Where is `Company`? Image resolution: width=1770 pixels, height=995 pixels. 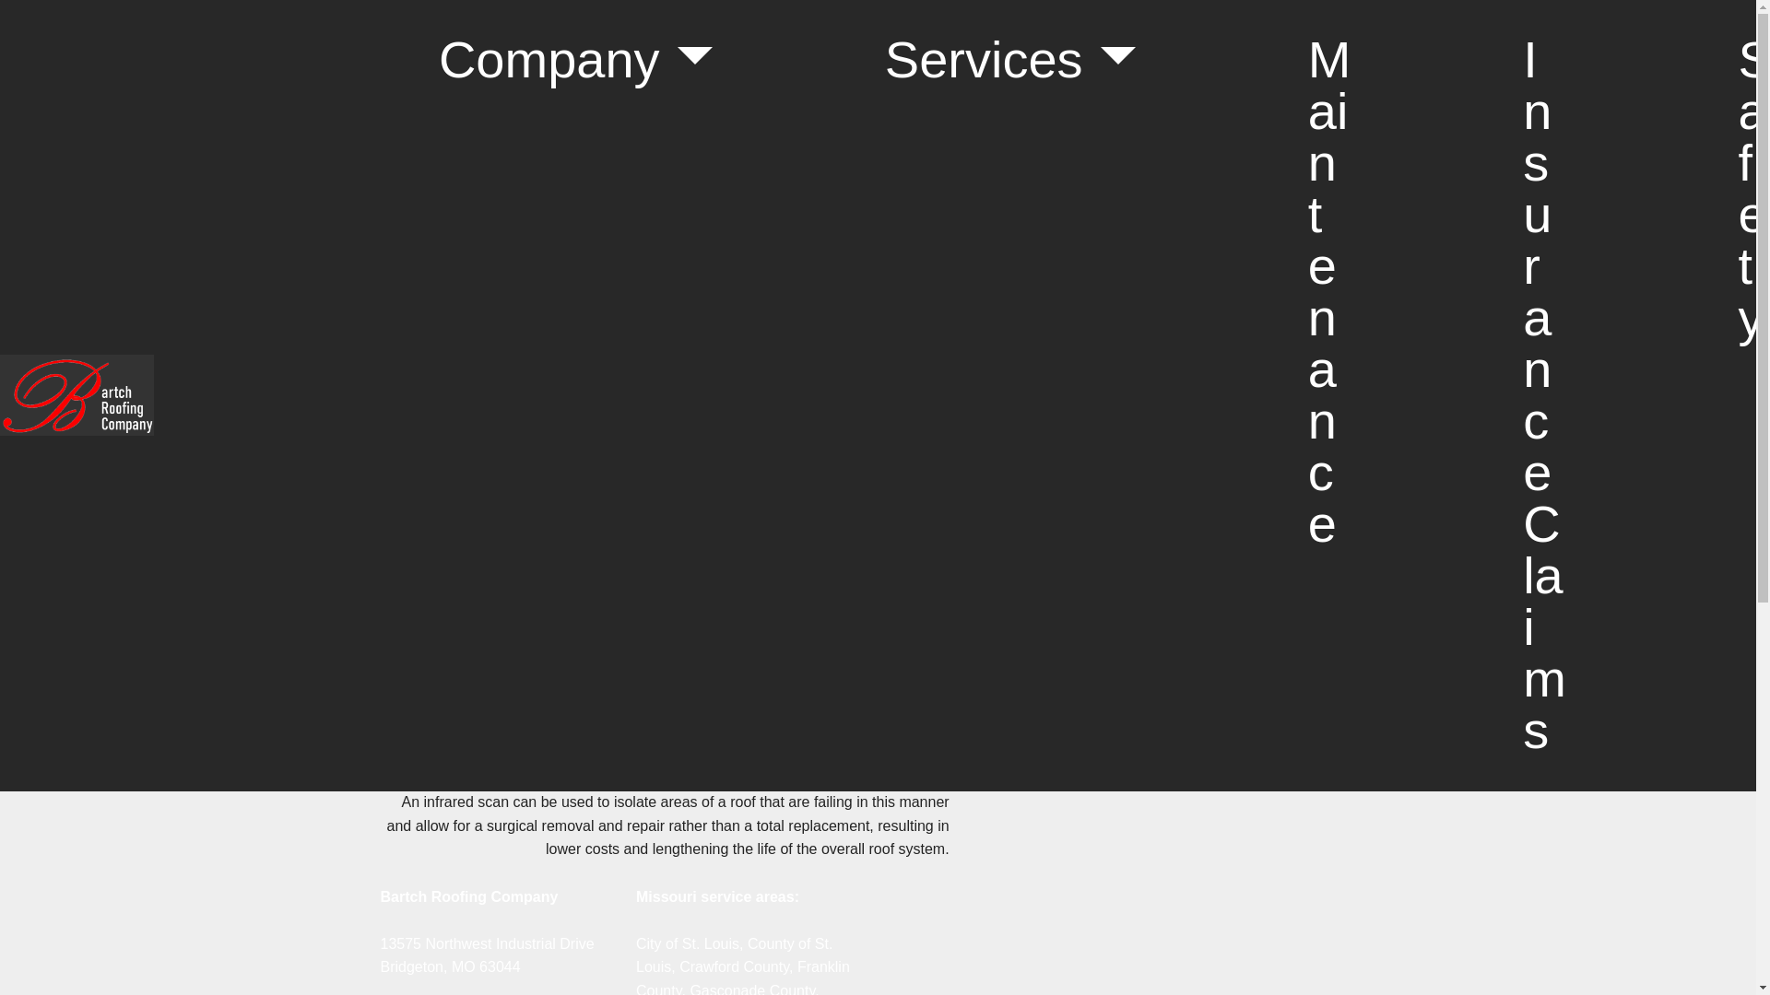
Company is located at coordinates (575, 60).